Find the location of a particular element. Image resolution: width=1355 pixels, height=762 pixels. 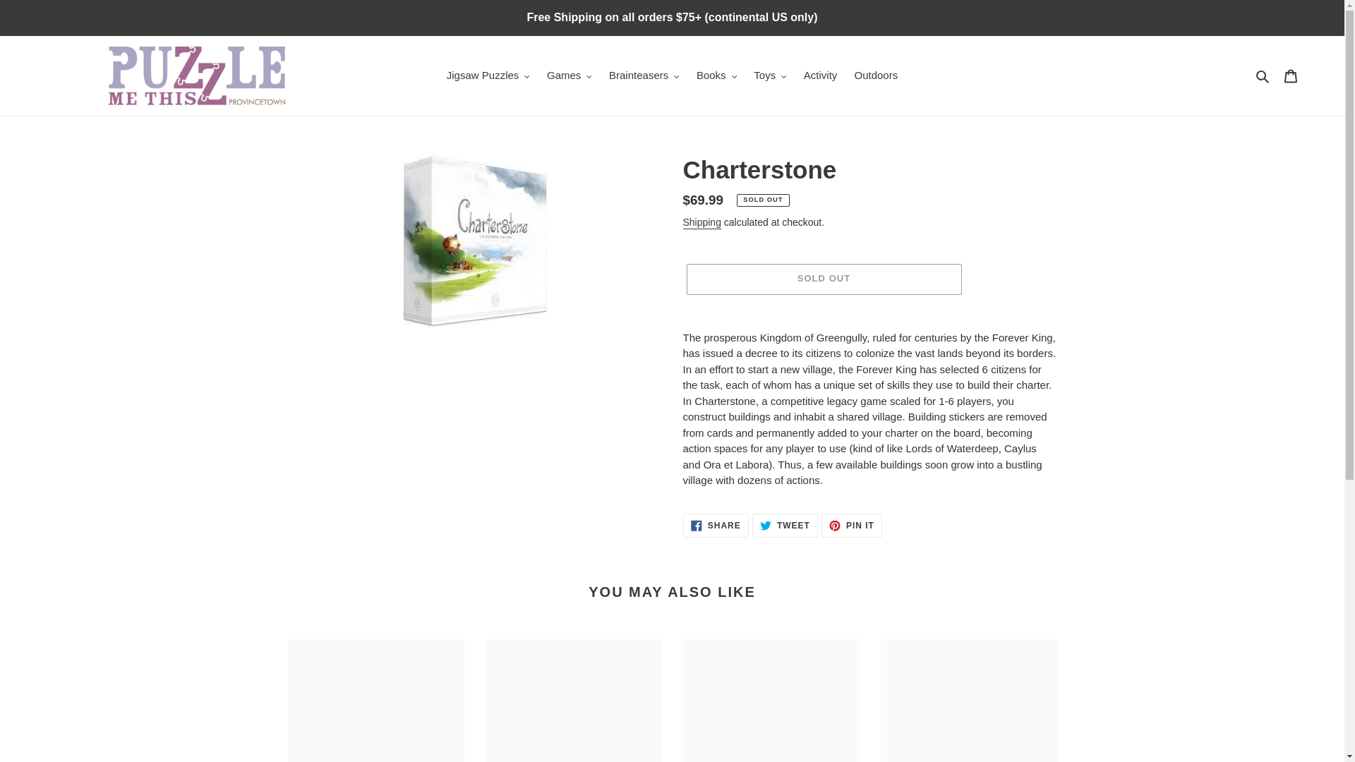

Books is located at coordinates (717, 75).